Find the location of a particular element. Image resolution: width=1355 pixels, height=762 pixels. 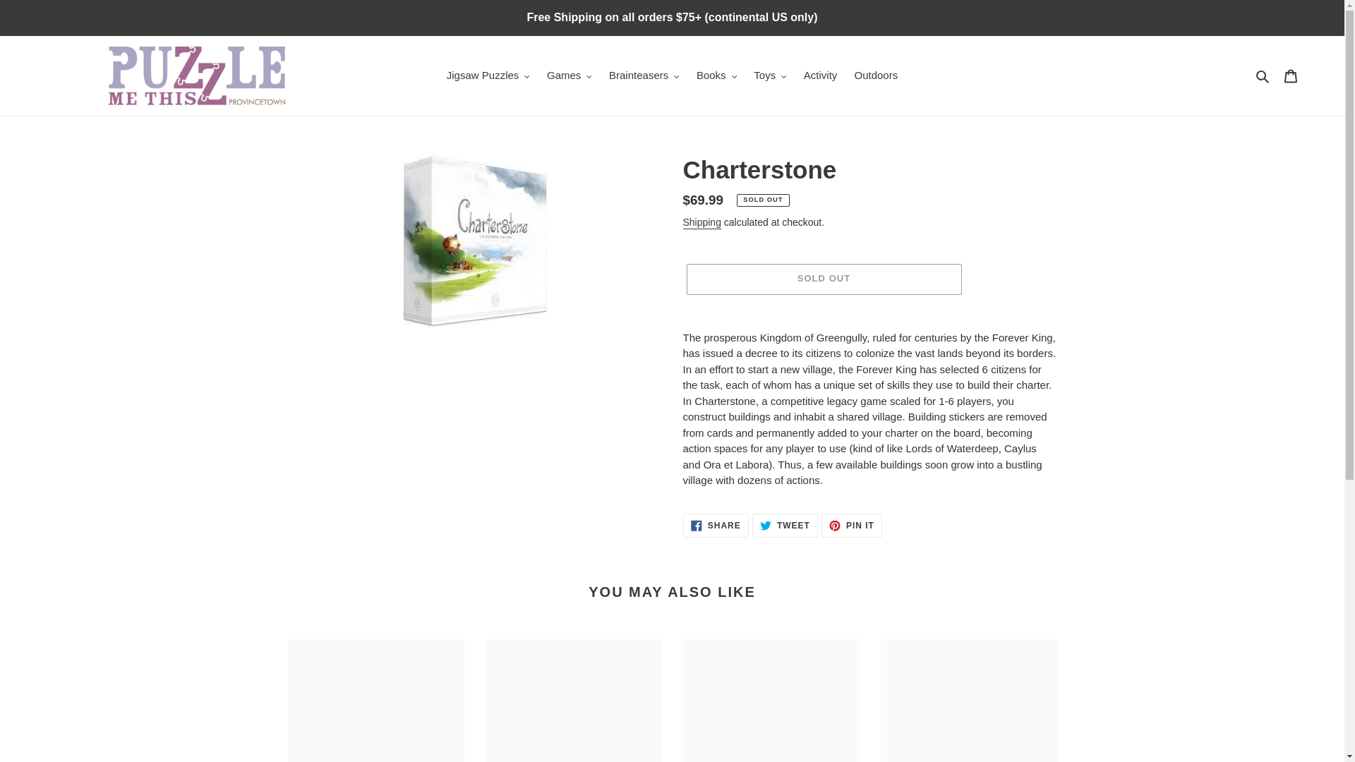

Books is located at coordinates (717, 75).